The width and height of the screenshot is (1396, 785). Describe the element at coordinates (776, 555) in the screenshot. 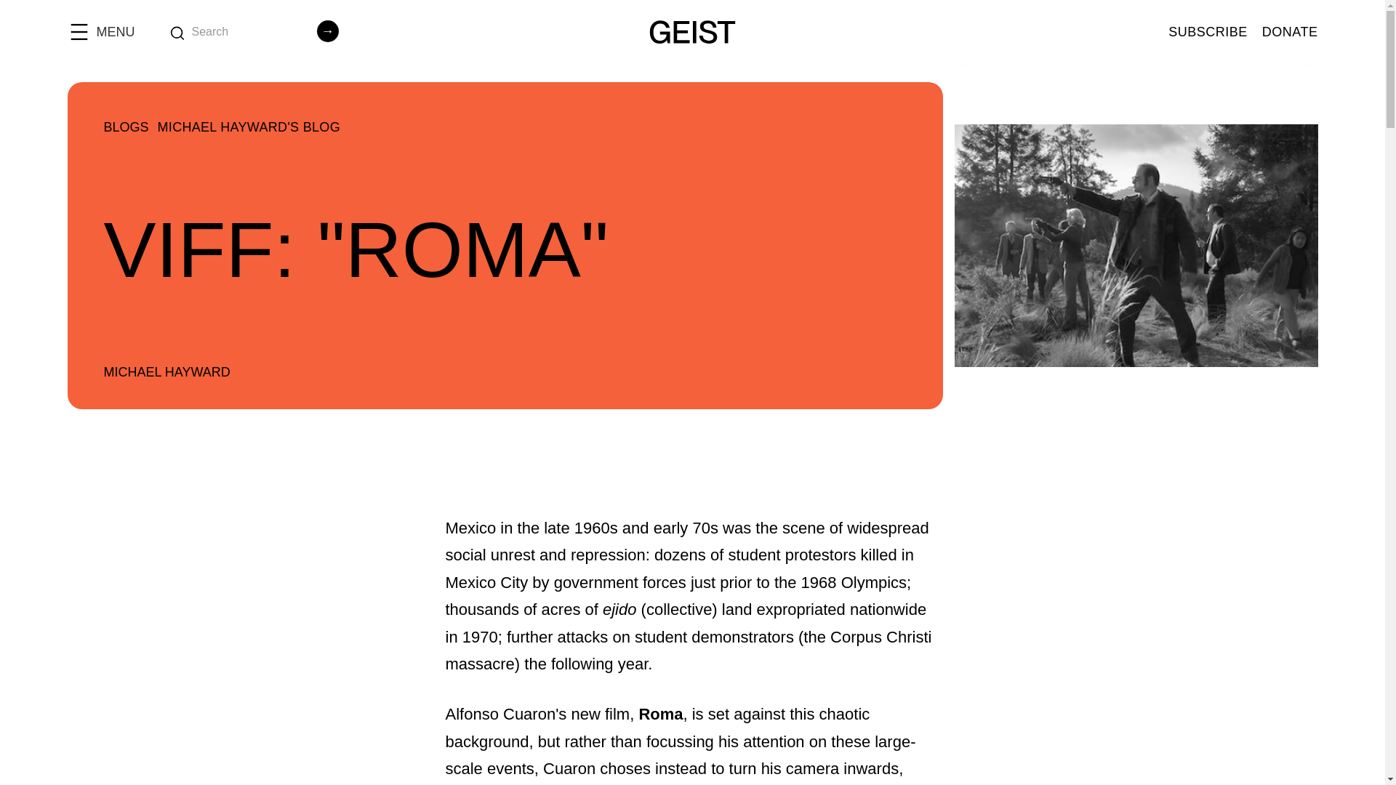

I see `dozens of student protestors killed` at that location.